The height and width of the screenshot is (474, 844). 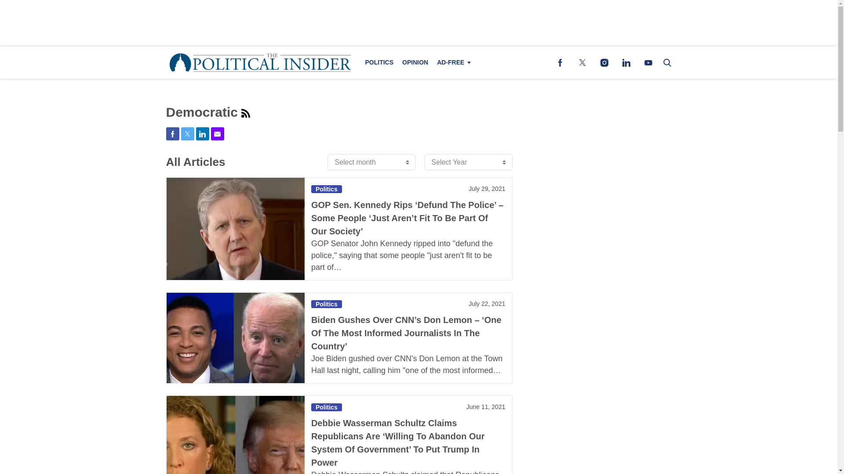 I want to click on Share on Twitter, so click(x=187, y=133).